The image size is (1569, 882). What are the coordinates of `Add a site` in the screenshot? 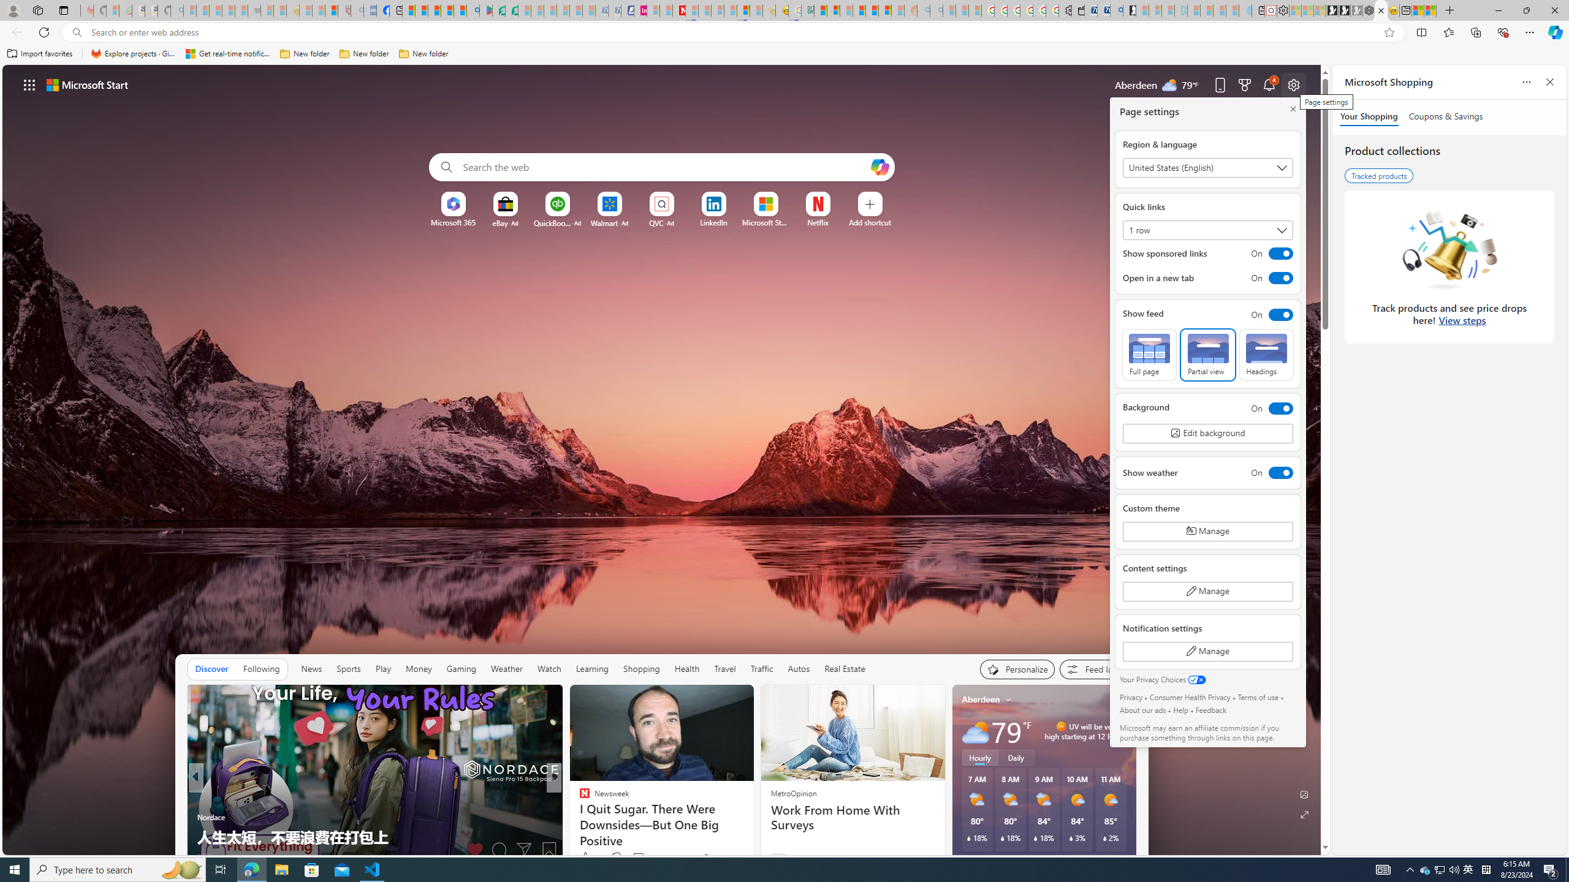 It's located at (870, 222).